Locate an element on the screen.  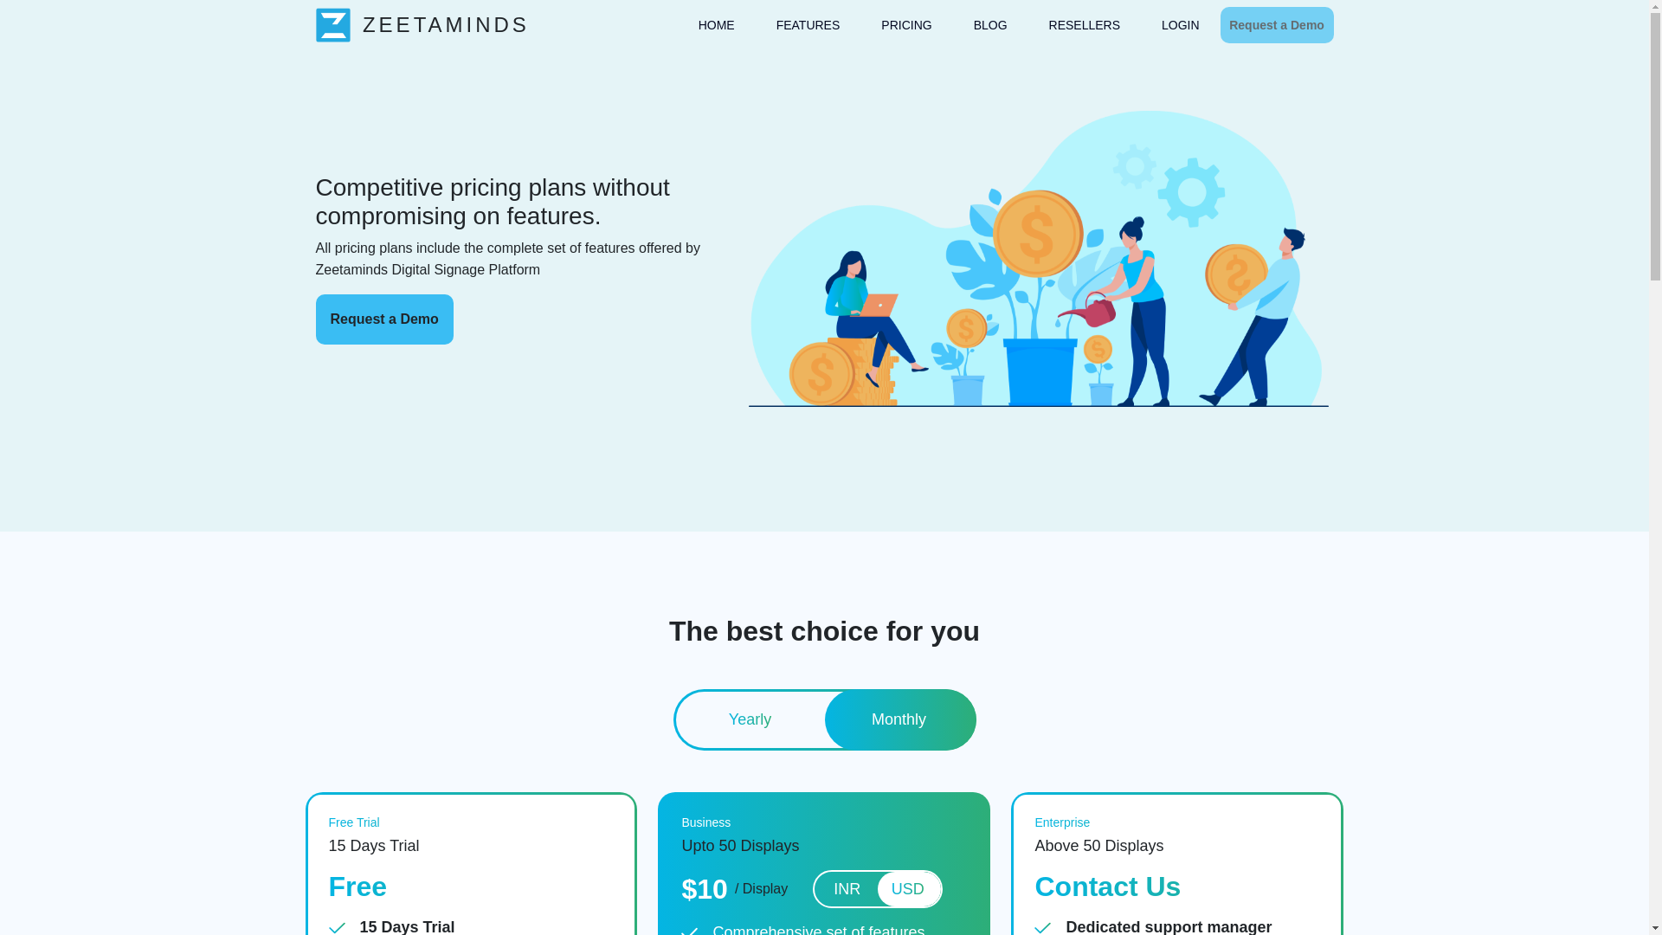
Monthly is located at coordinates (899, 720).